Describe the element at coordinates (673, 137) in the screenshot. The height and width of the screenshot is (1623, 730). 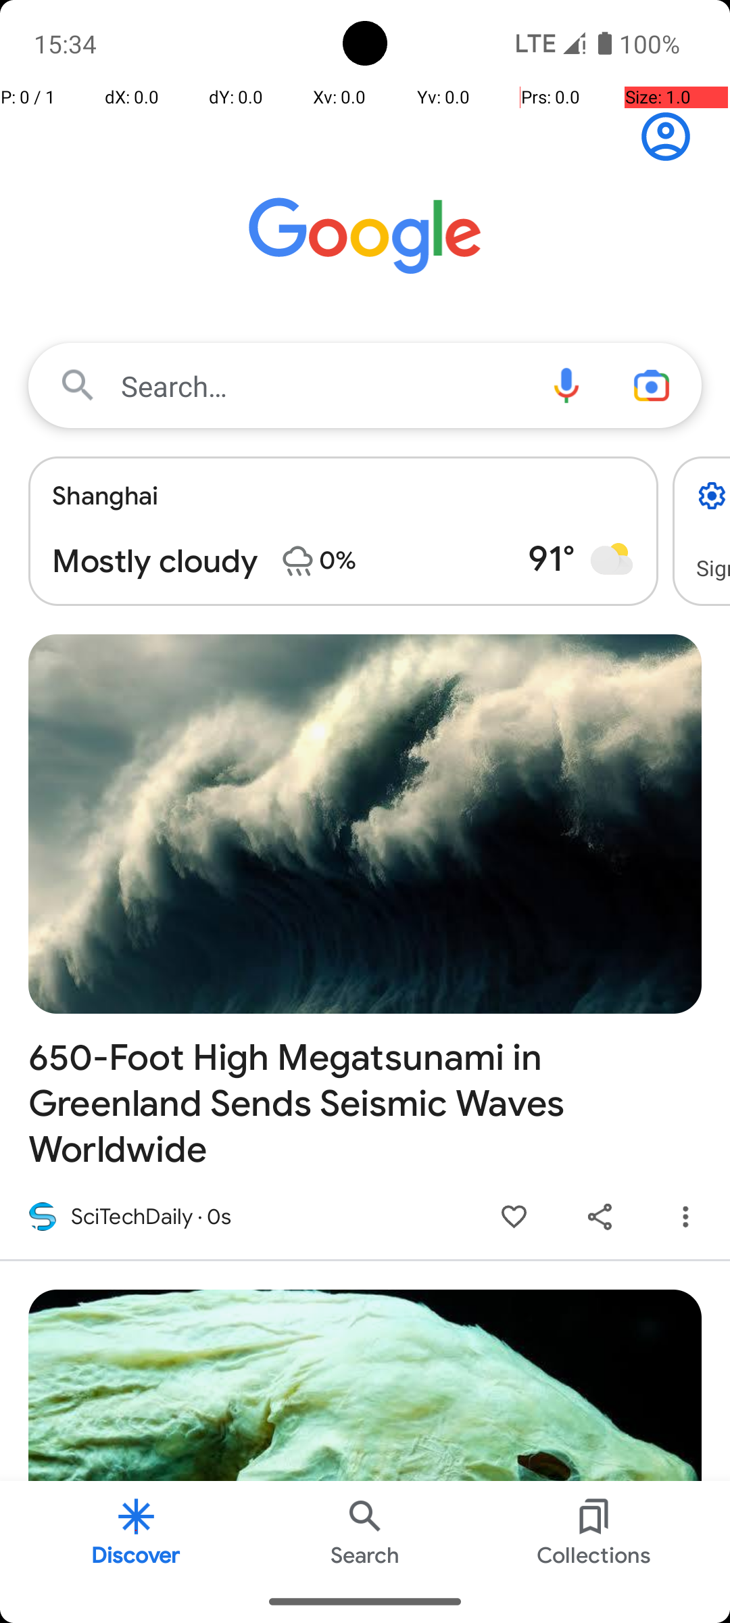
I see `Sign in` at that location.